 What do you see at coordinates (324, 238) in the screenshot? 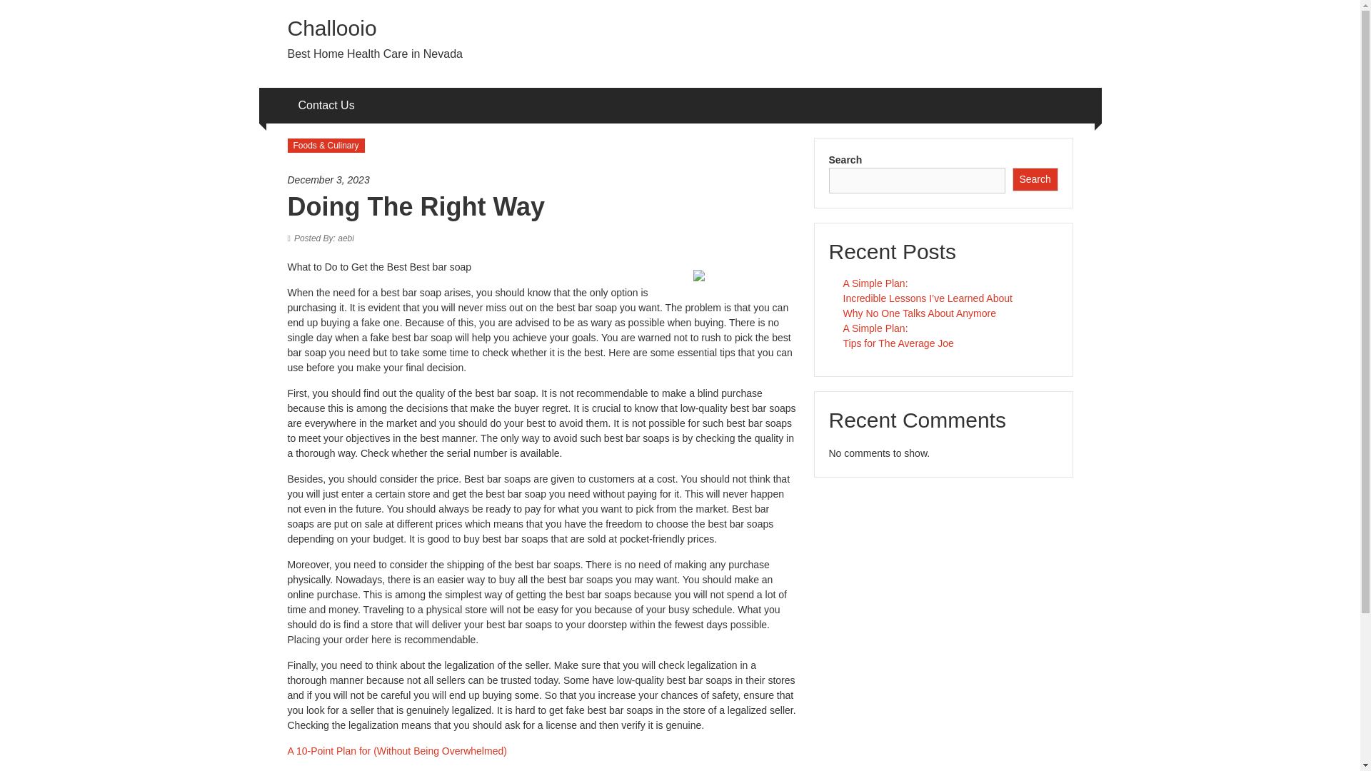
I see `Posted By: aebi` at bounding box center [324, 238].